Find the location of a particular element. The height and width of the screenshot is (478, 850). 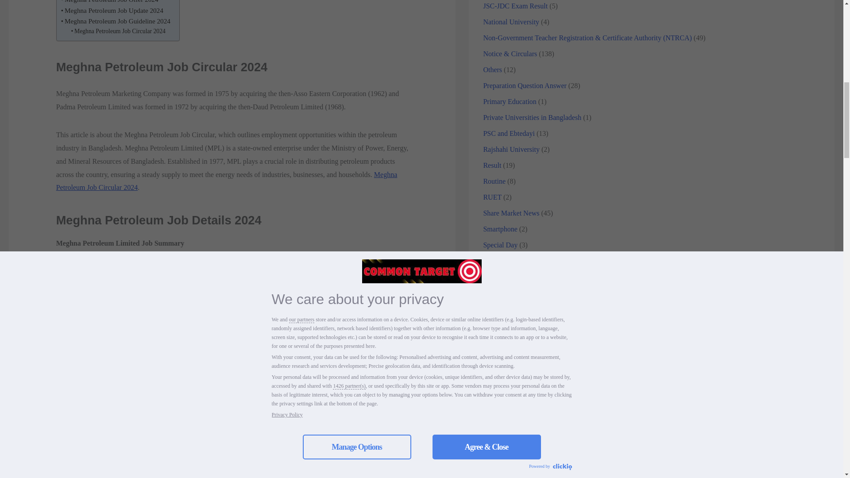

Meghna Petroleum Job Circular 2024 is located at coordinates (227, 181).